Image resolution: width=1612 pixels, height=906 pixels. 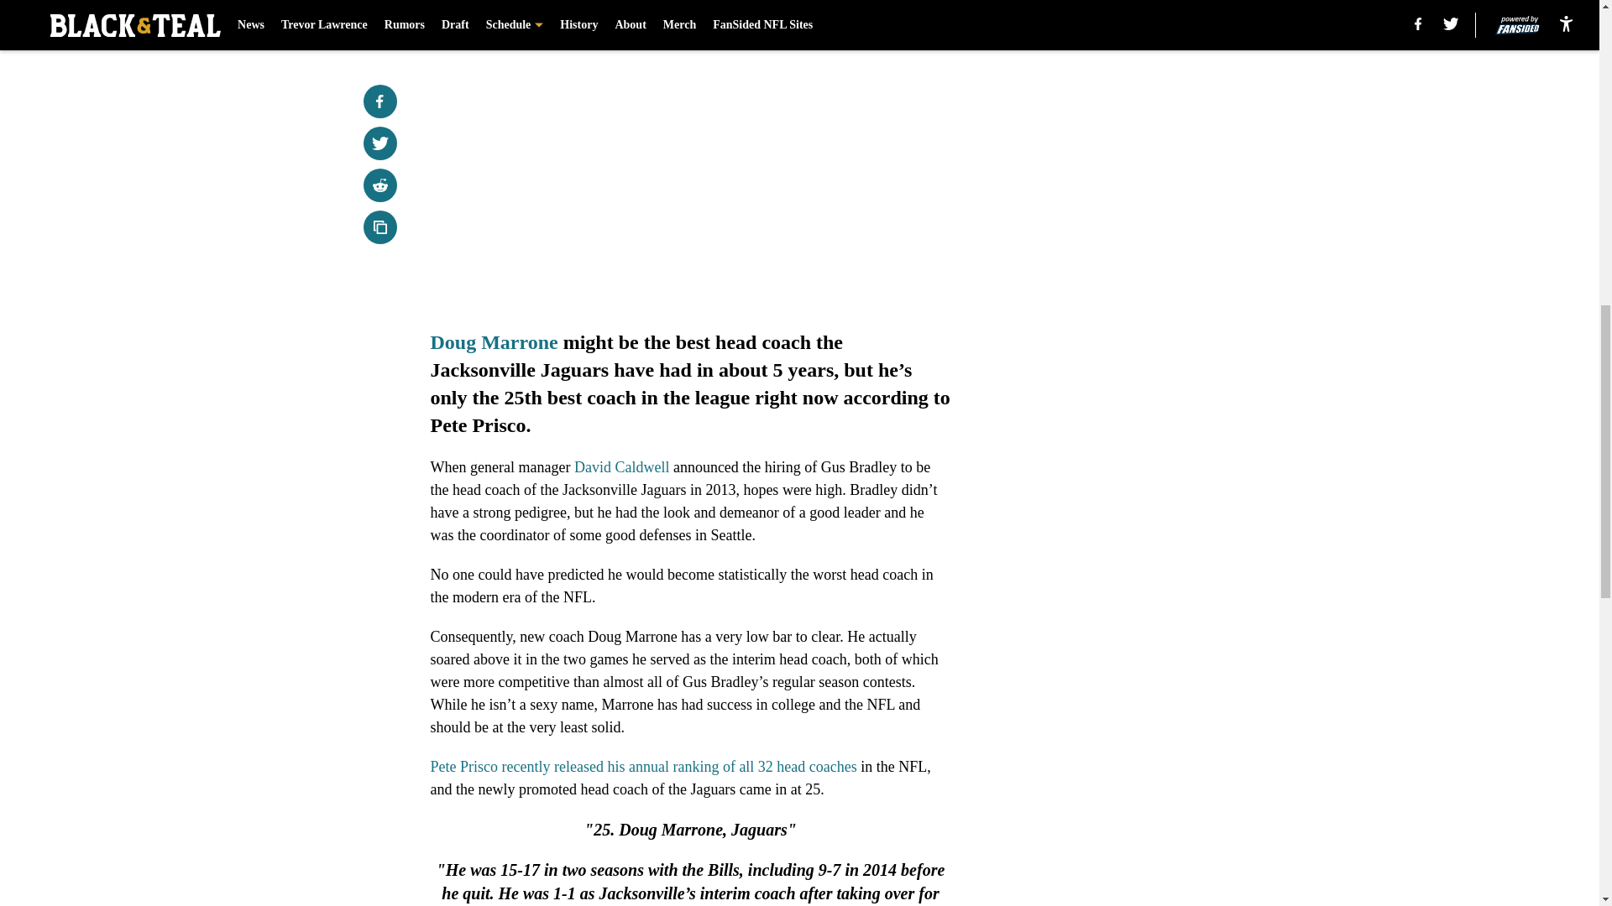 What do you see at coordinates (621, 466) in the screenshot?
I see `David Caldwell` at bounding box center [621, 466].